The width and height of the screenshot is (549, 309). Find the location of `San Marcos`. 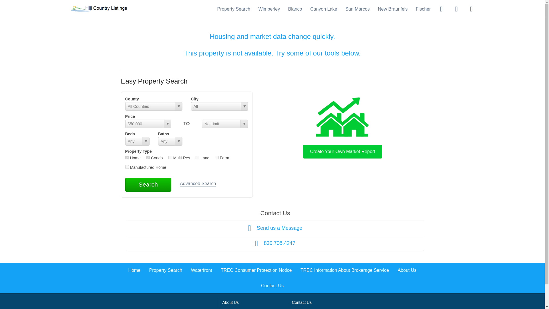

San Marcos is located at coordinates (357, 9).